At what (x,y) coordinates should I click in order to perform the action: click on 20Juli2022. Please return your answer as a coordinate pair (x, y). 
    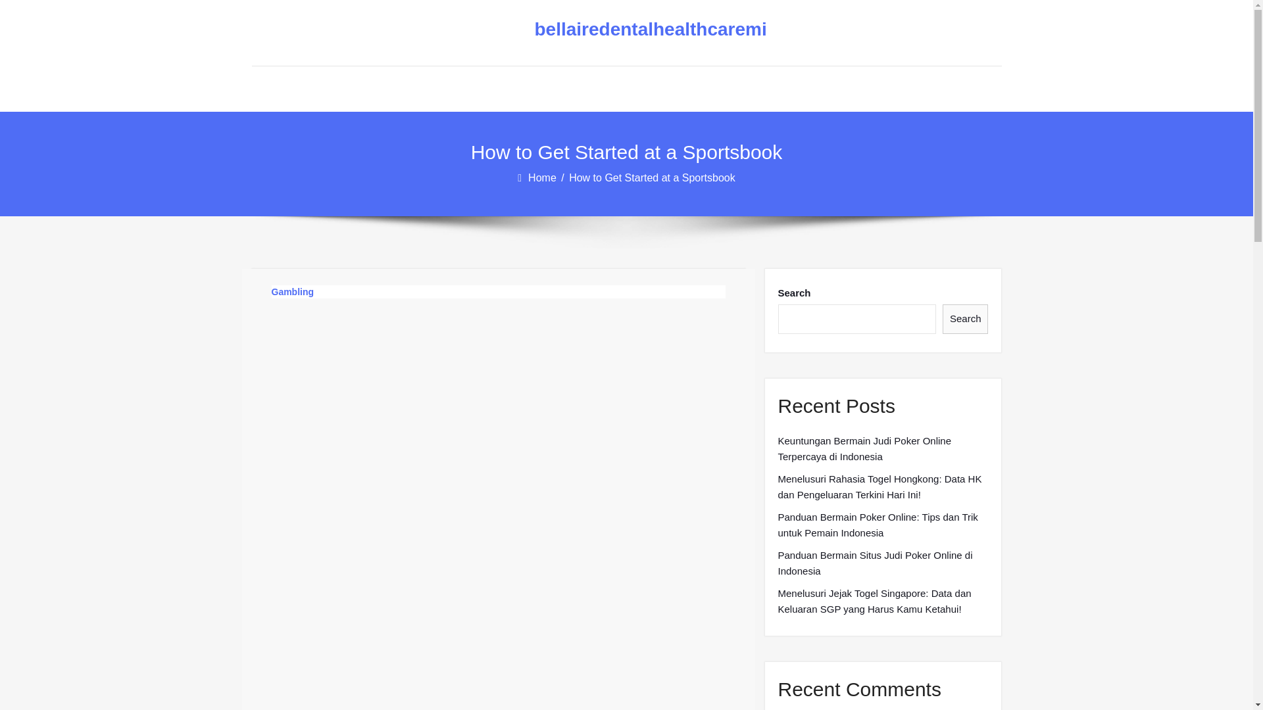
    Looking at the image, I should click on (317, 348).